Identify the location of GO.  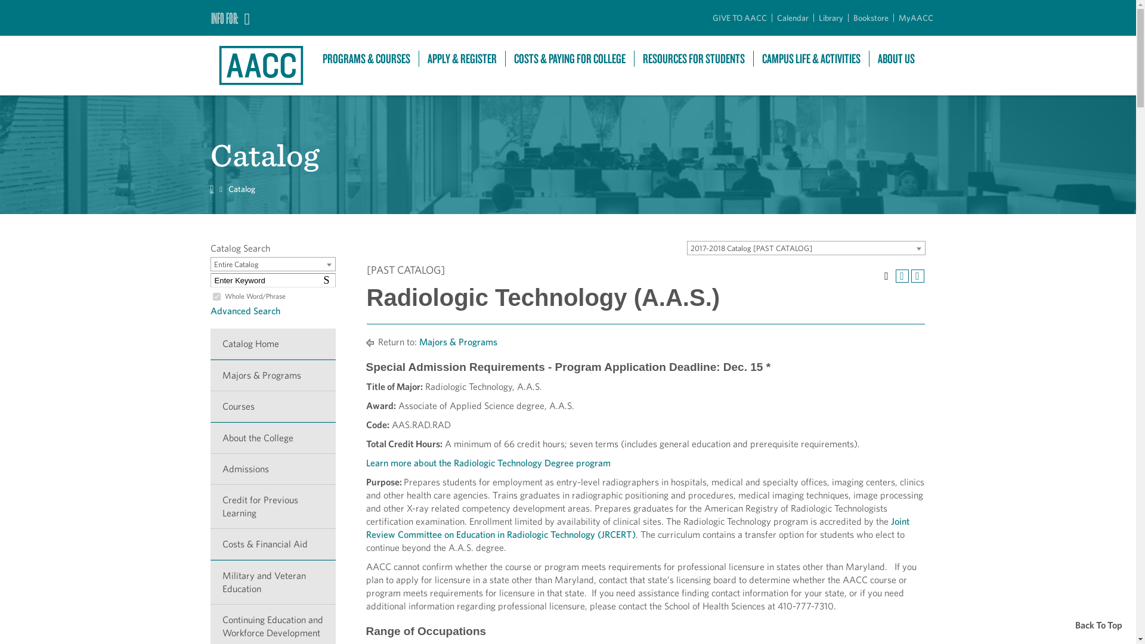
(13, 7).